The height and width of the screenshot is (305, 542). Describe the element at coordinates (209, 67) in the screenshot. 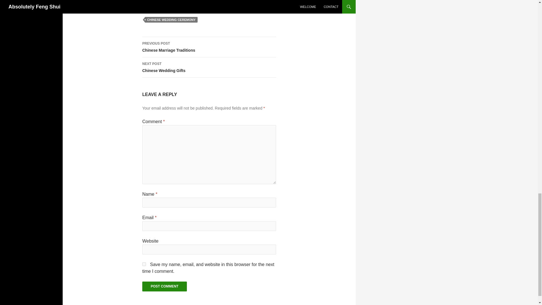

I see `CHINESE WEDDING CEREMONY` at that location.